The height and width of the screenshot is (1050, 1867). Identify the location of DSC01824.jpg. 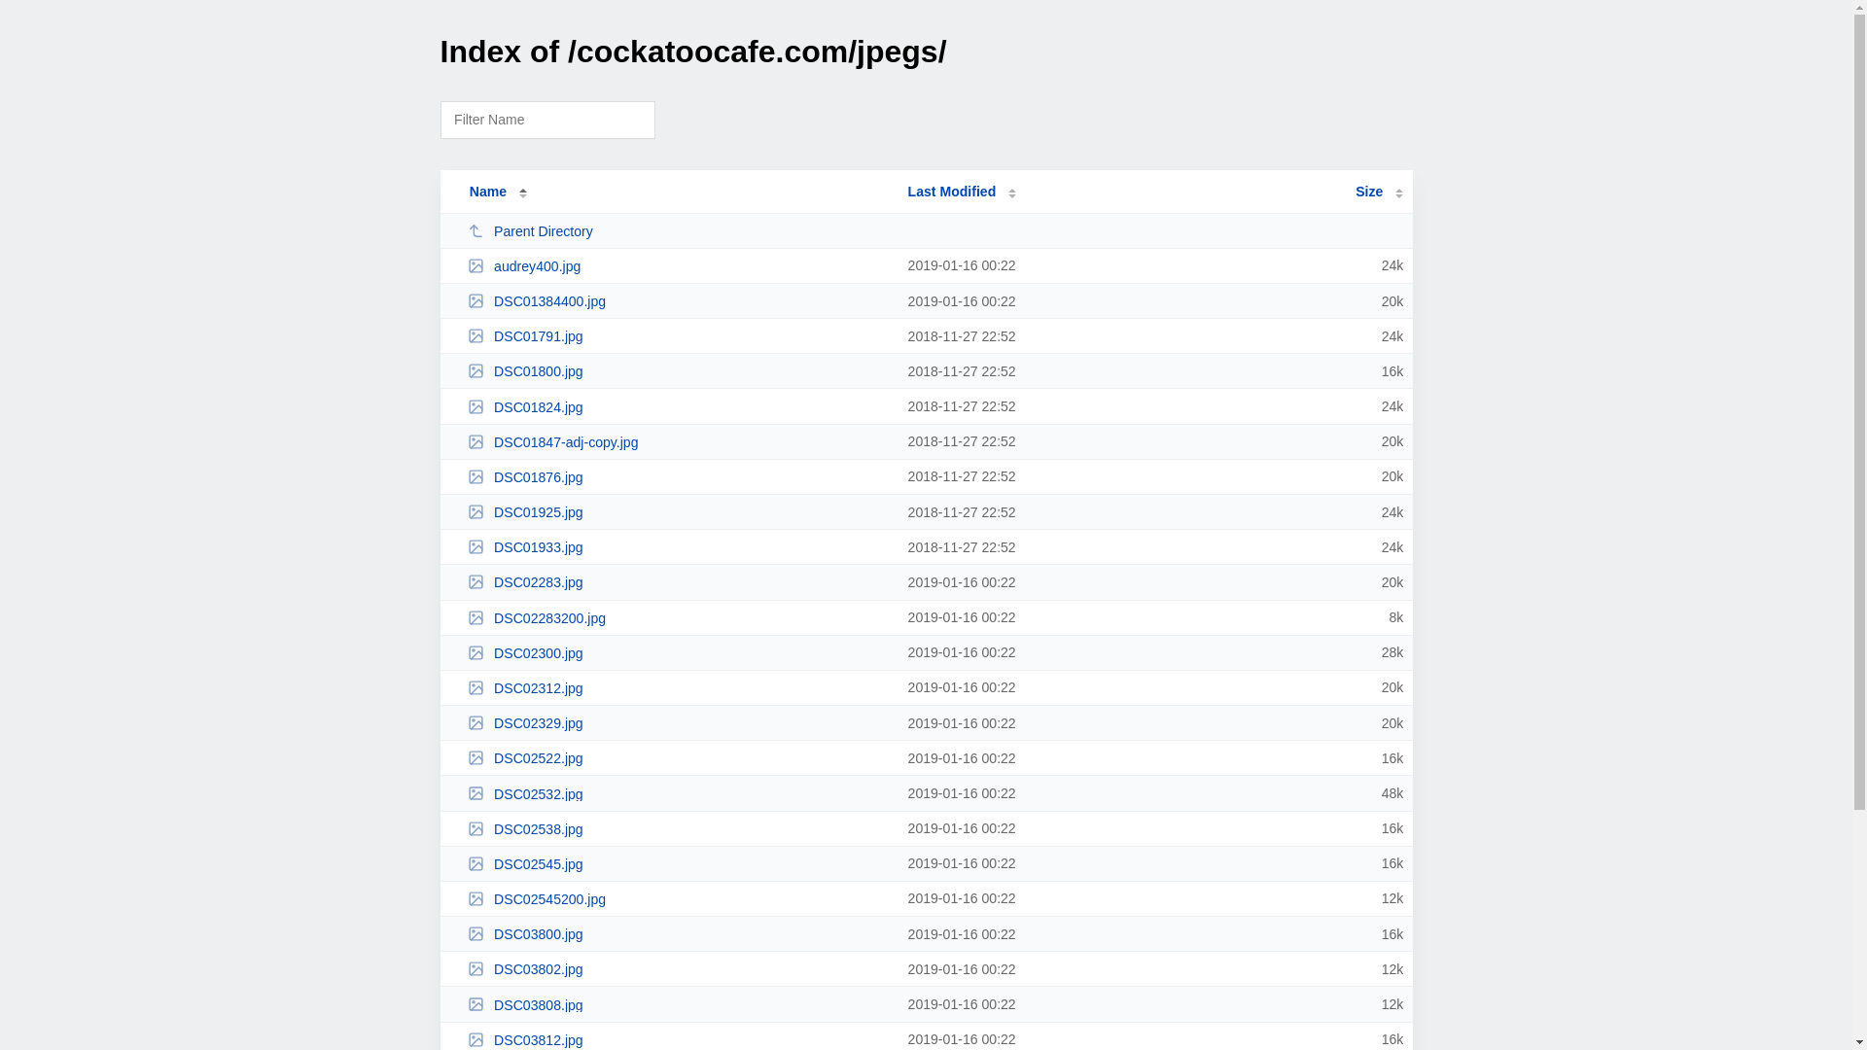
(679, 406).